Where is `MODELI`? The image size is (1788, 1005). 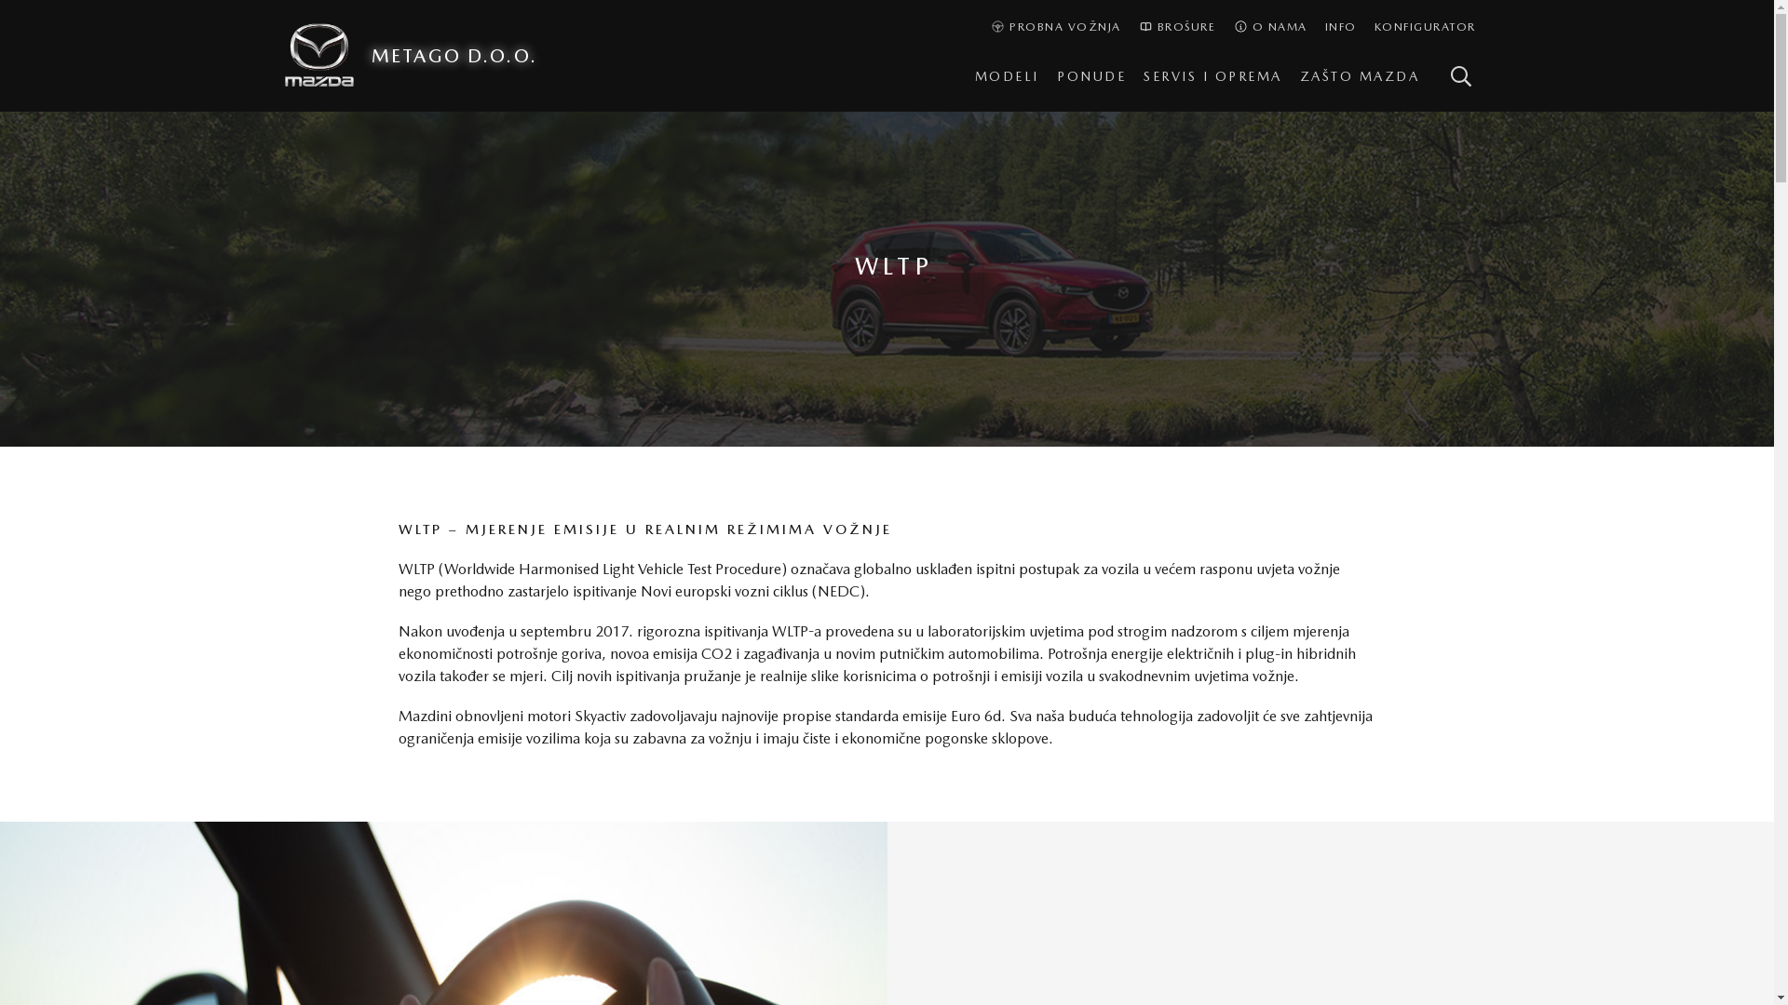
MODELI is located at coordinates (1008, 77).